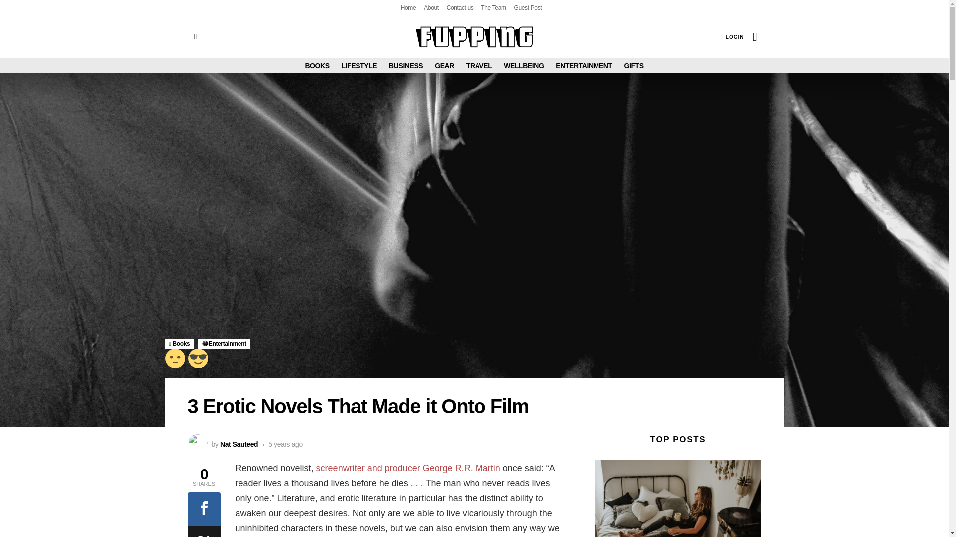 The width and height of the screenshot is (956, 537). What do you see at coordinates (408, 468) in the screenshot?
I see `screenwriter and producer George R.R. Martin` at bounding box center [408, 468].